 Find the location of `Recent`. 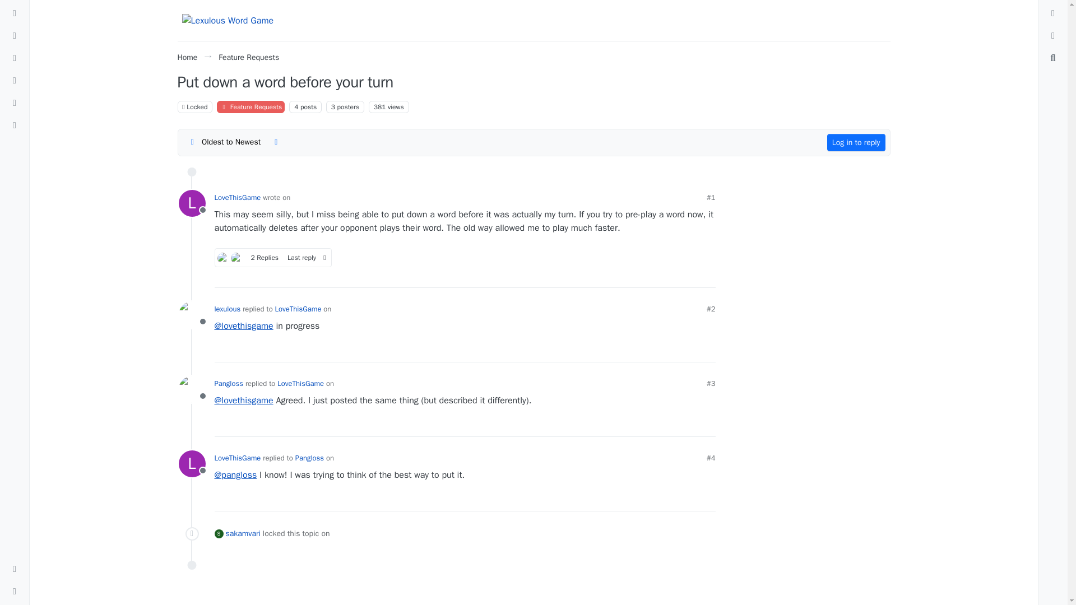

Recent is located at coordinates (15, 35).